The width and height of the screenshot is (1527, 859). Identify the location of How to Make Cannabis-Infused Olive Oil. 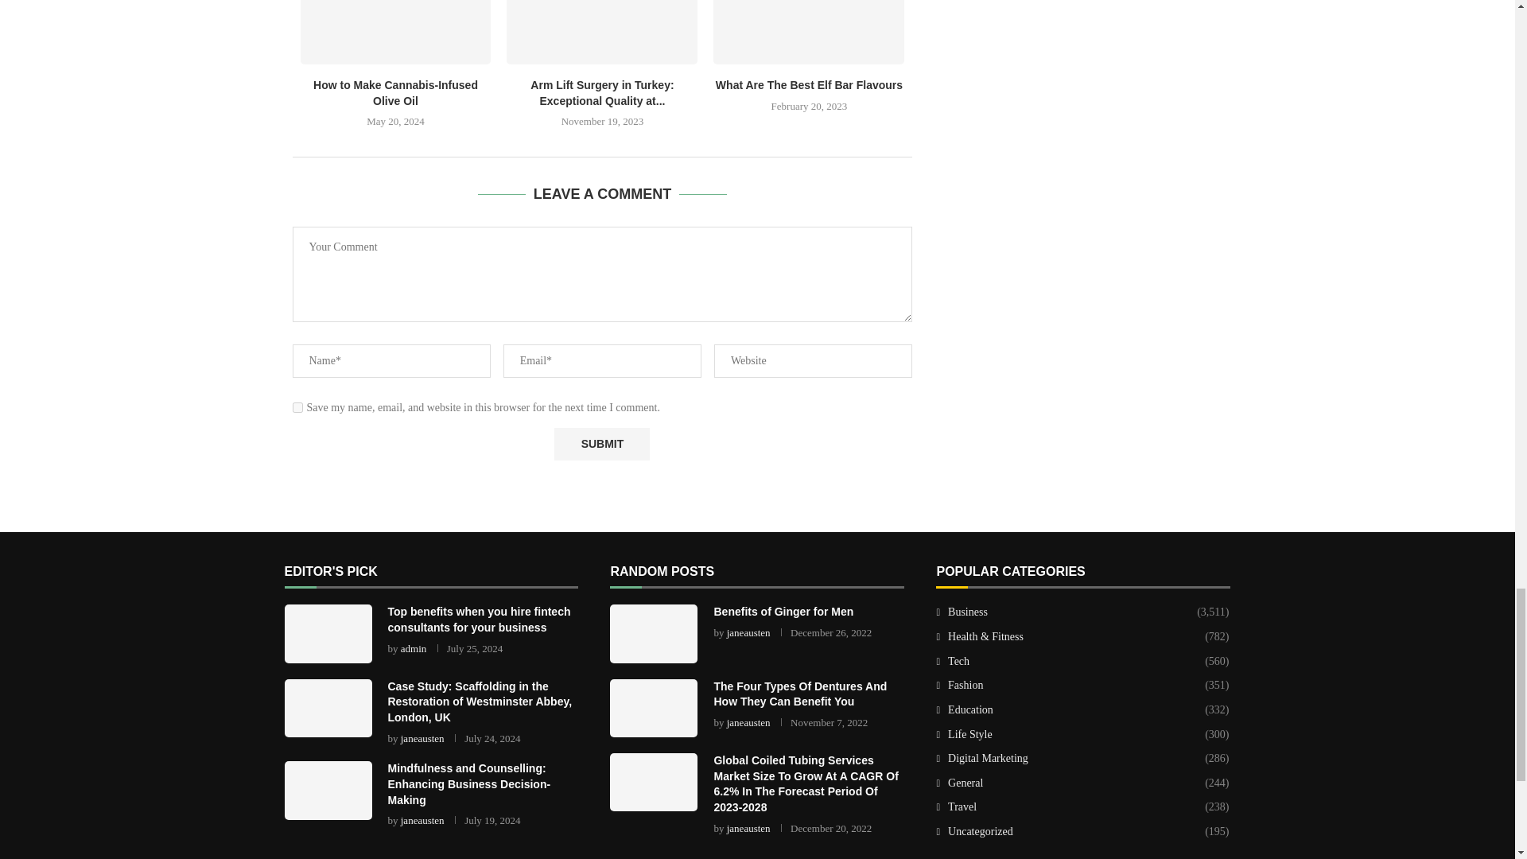
(396, 32).